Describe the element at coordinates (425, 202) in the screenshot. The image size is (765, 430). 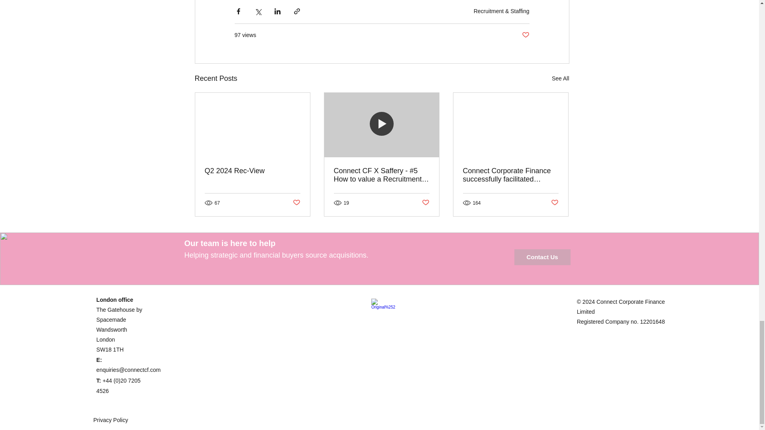
I see `Post not marked as liked` at that location.